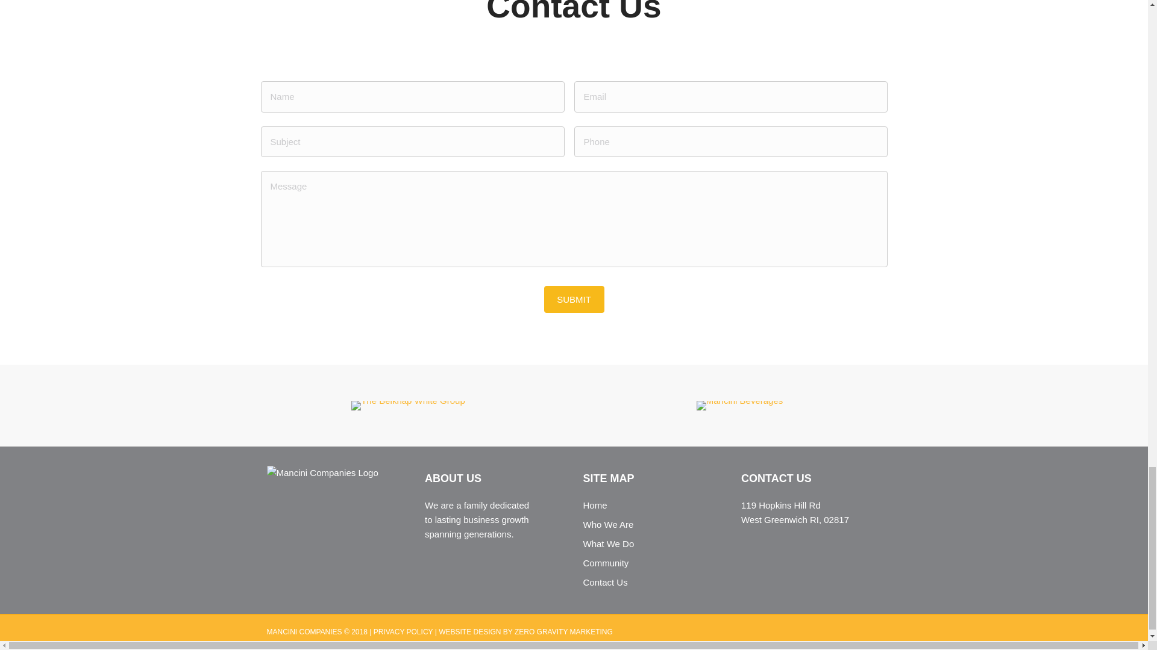  Describe the element at coordinates (525, 632) in the screenshot. I see `WEBSITE DESIGN BY ZERO GRAVITY MARKETING` at that location.